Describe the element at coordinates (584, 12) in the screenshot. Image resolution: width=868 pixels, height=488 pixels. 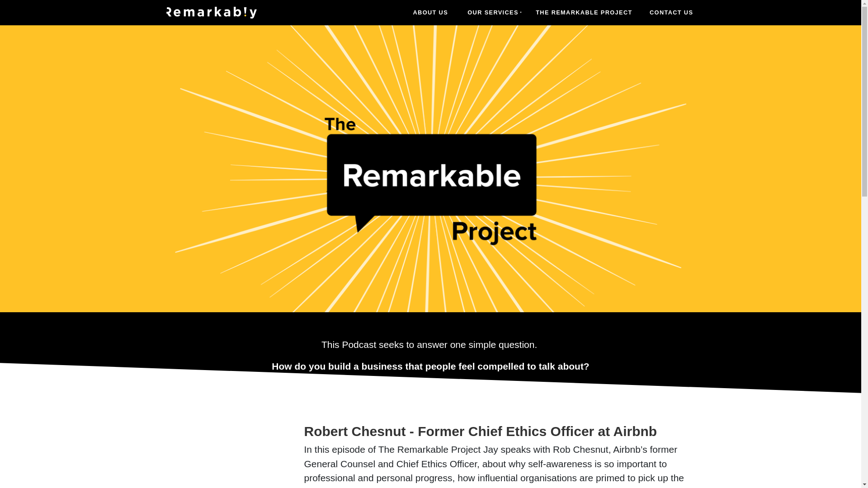
I see `THE REMARKABLE PROJECT` at that location.